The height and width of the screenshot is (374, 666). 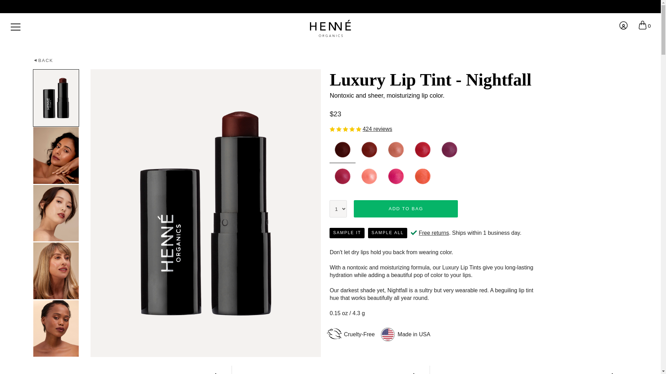 What do you see at coordinates (369, 150) in the screenshot?
I see `Luxury Lip Tint - Intrigue` at bounding box center [369, 150].